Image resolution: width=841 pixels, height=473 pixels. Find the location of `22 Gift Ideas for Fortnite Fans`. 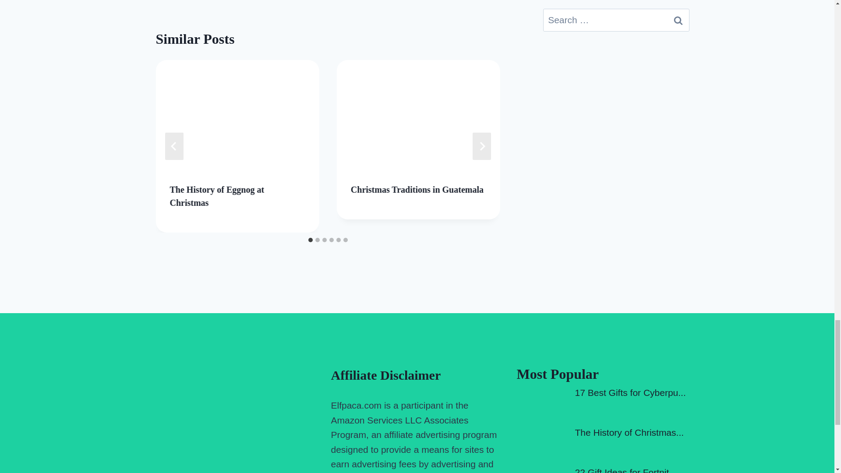

22 Gift Ideas for Fortnite Fans is located at coordinates (625, 470).